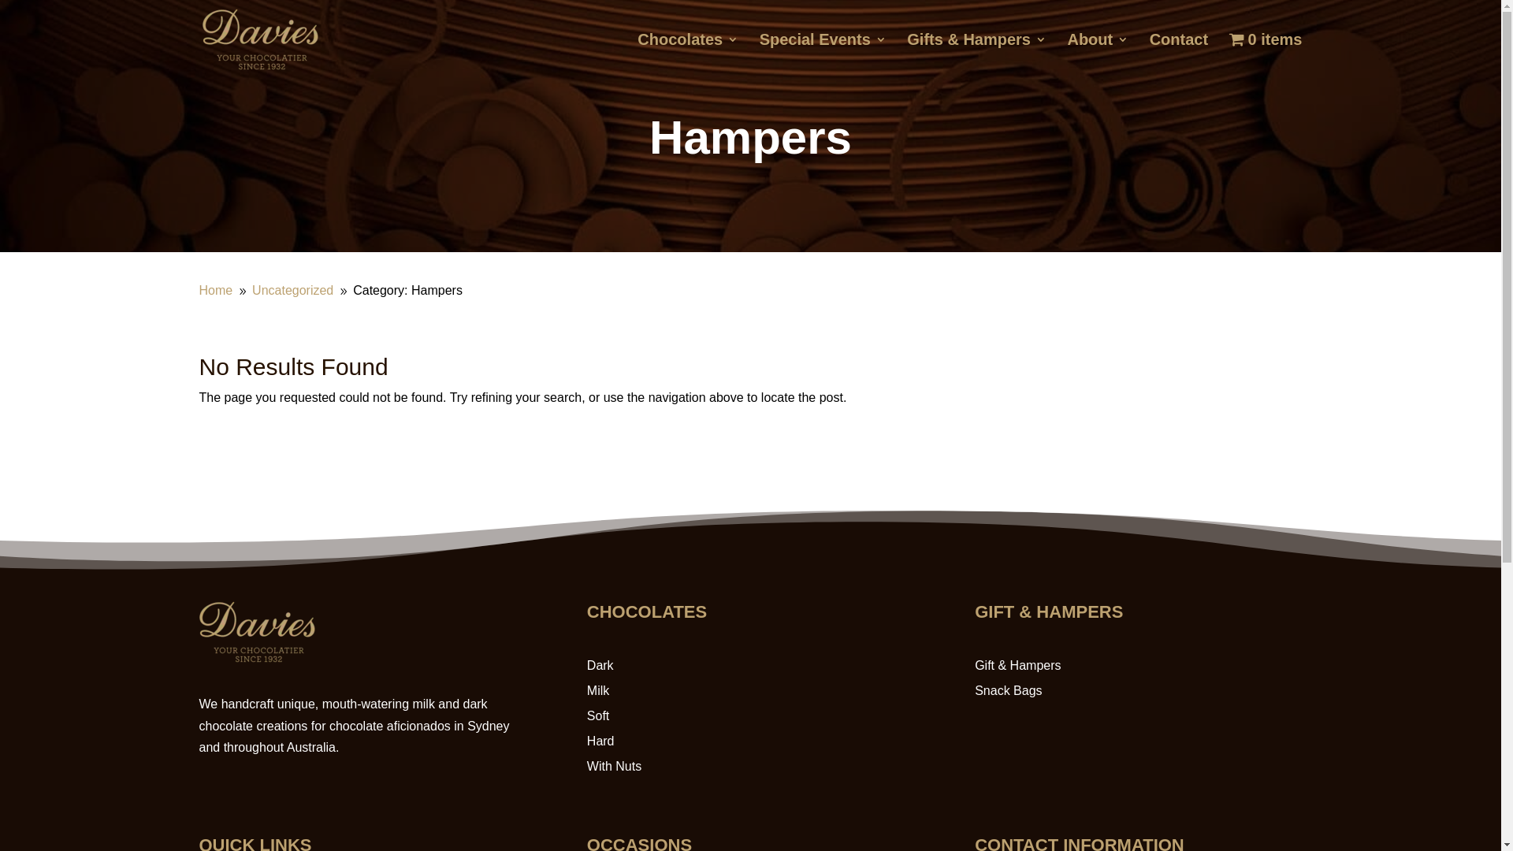  Describe the element at coordinates (1009, 690) in the screenshot. I see `Snack Bags` at that location.